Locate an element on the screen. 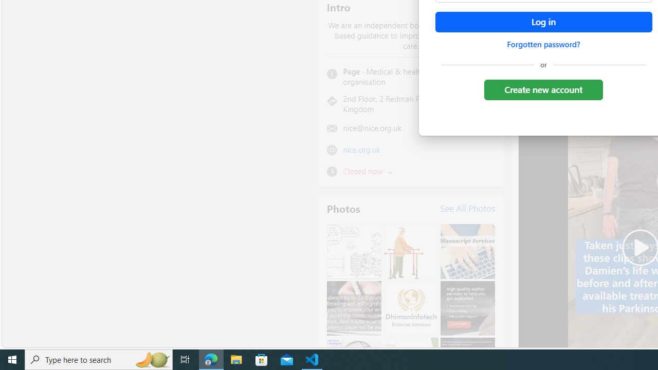 This screenshot has width=658, height=370. Forgotten password? is located at coordinates (543, 44).